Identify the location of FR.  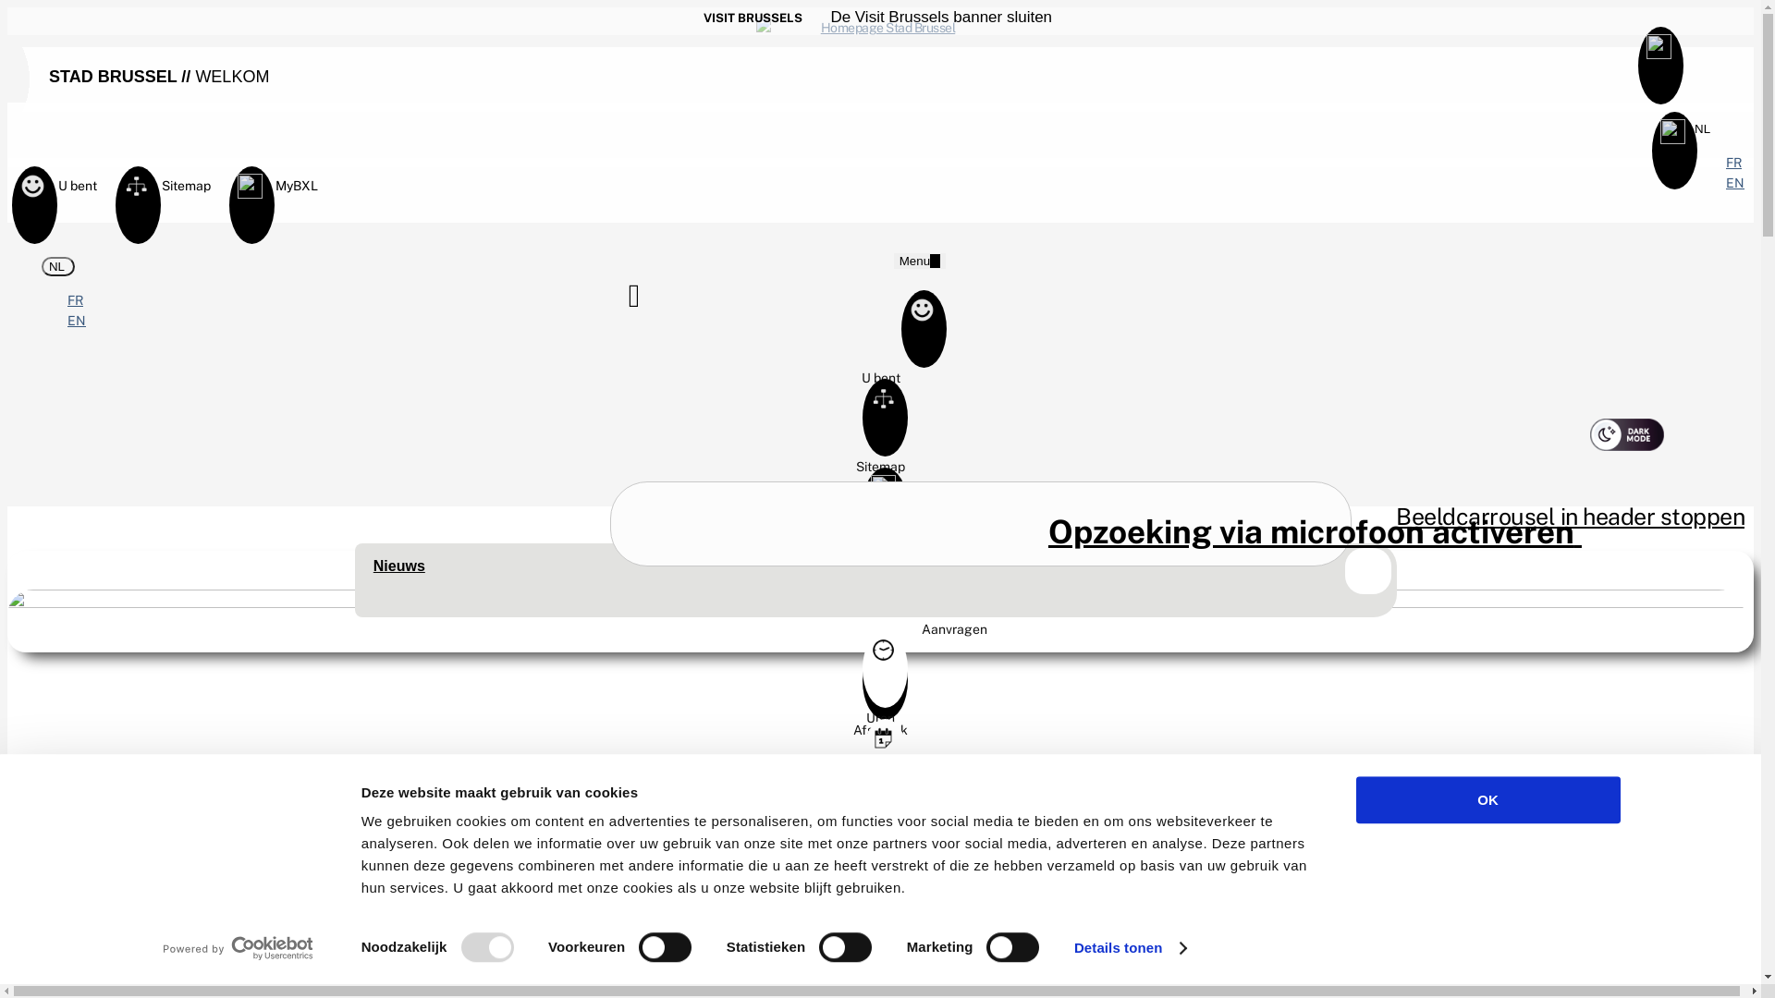
(76, 300).